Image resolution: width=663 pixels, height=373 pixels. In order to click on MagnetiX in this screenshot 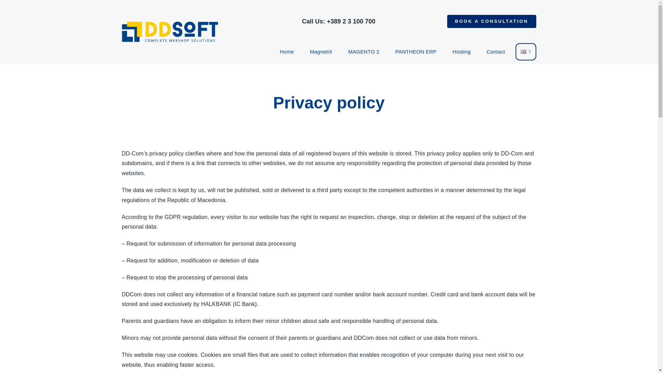, I will do `click(321, 52)`.